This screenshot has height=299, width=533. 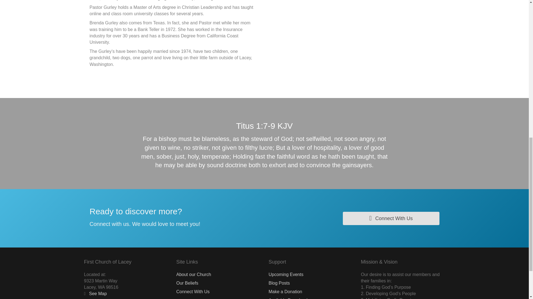 What do you see at coordinates (289, 298) in the screenshot?
I see `Available Downloads` at bounding box center [289, 298].